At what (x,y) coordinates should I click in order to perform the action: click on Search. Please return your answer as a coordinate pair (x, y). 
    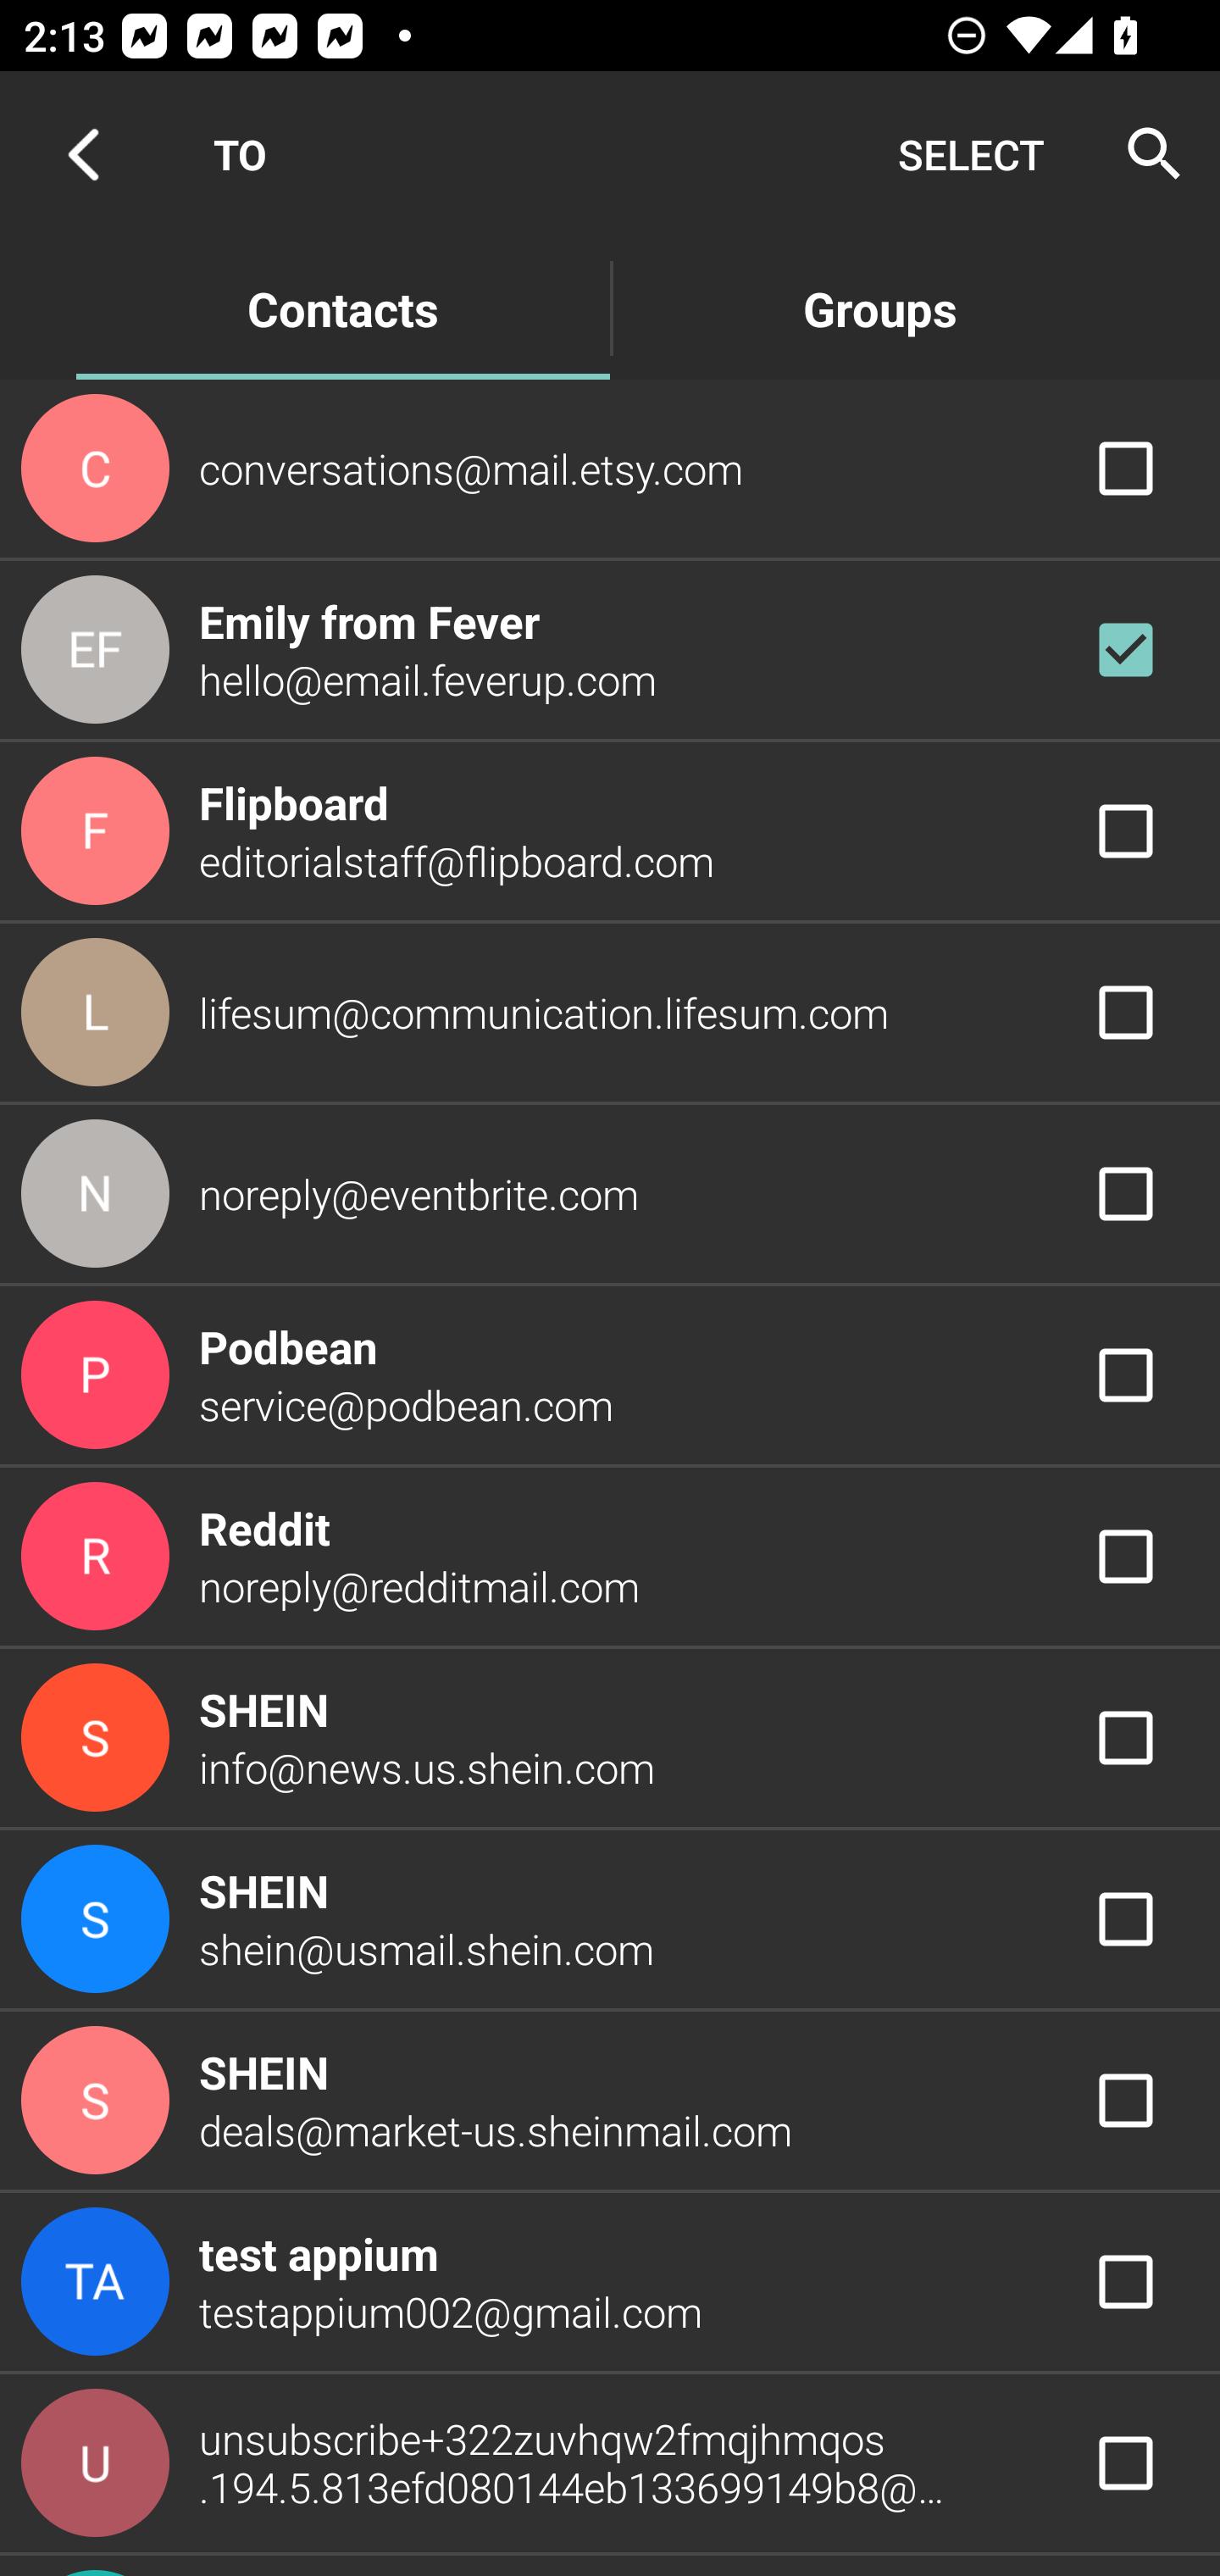
    Looking at the image, I should click on (1144, 154).